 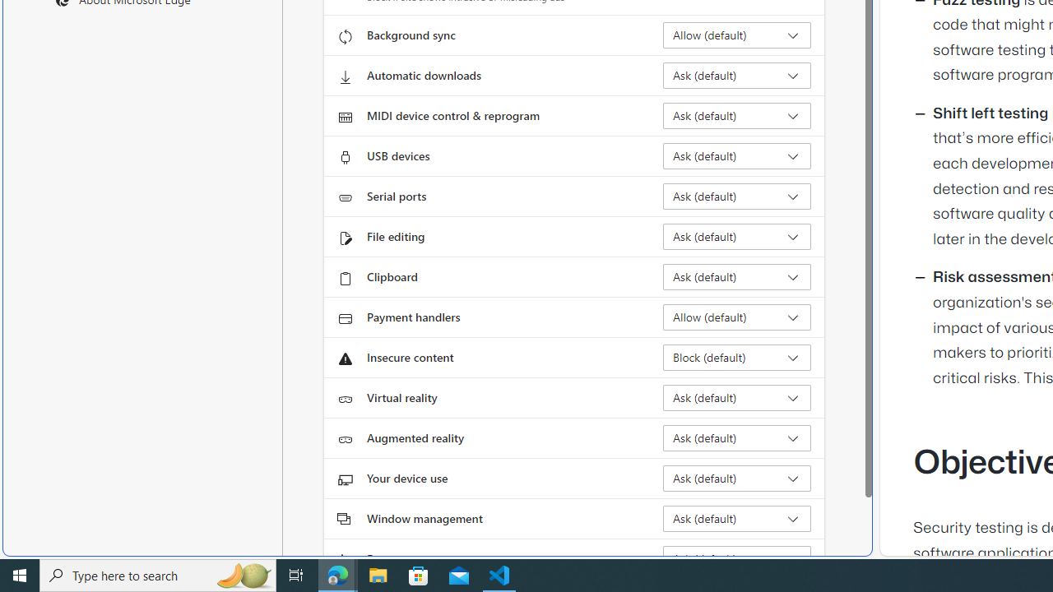 I want to click on Fonts Ask (default), so click(x=737, y=559).